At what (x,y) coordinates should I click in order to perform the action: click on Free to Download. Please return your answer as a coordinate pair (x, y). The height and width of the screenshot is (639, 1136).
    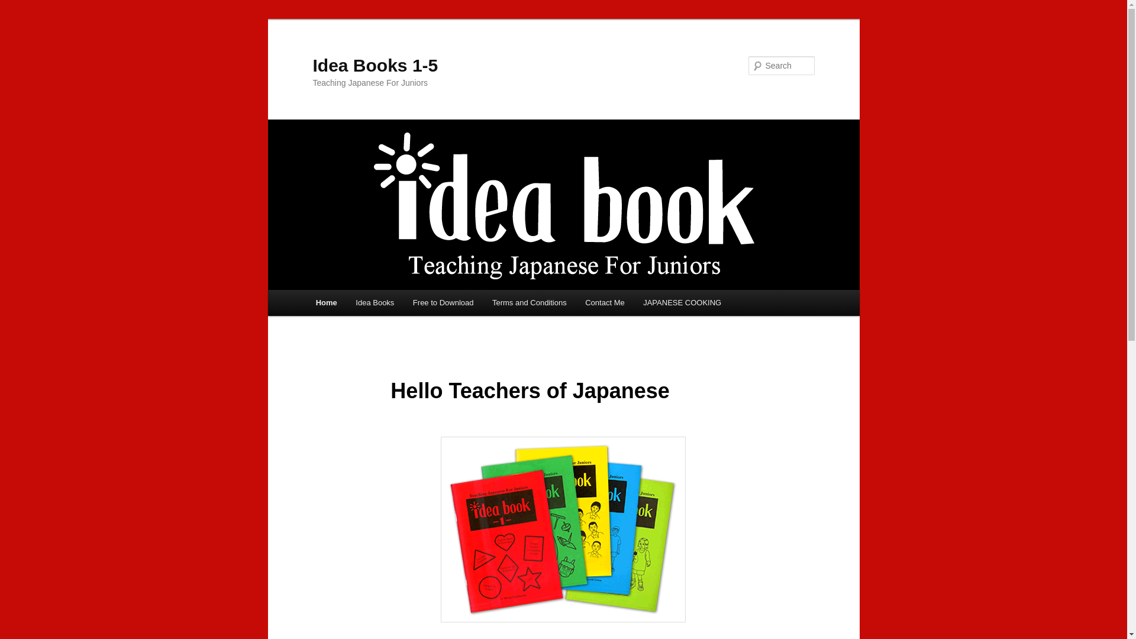
    Looking at the image, I should click on (443, 303).